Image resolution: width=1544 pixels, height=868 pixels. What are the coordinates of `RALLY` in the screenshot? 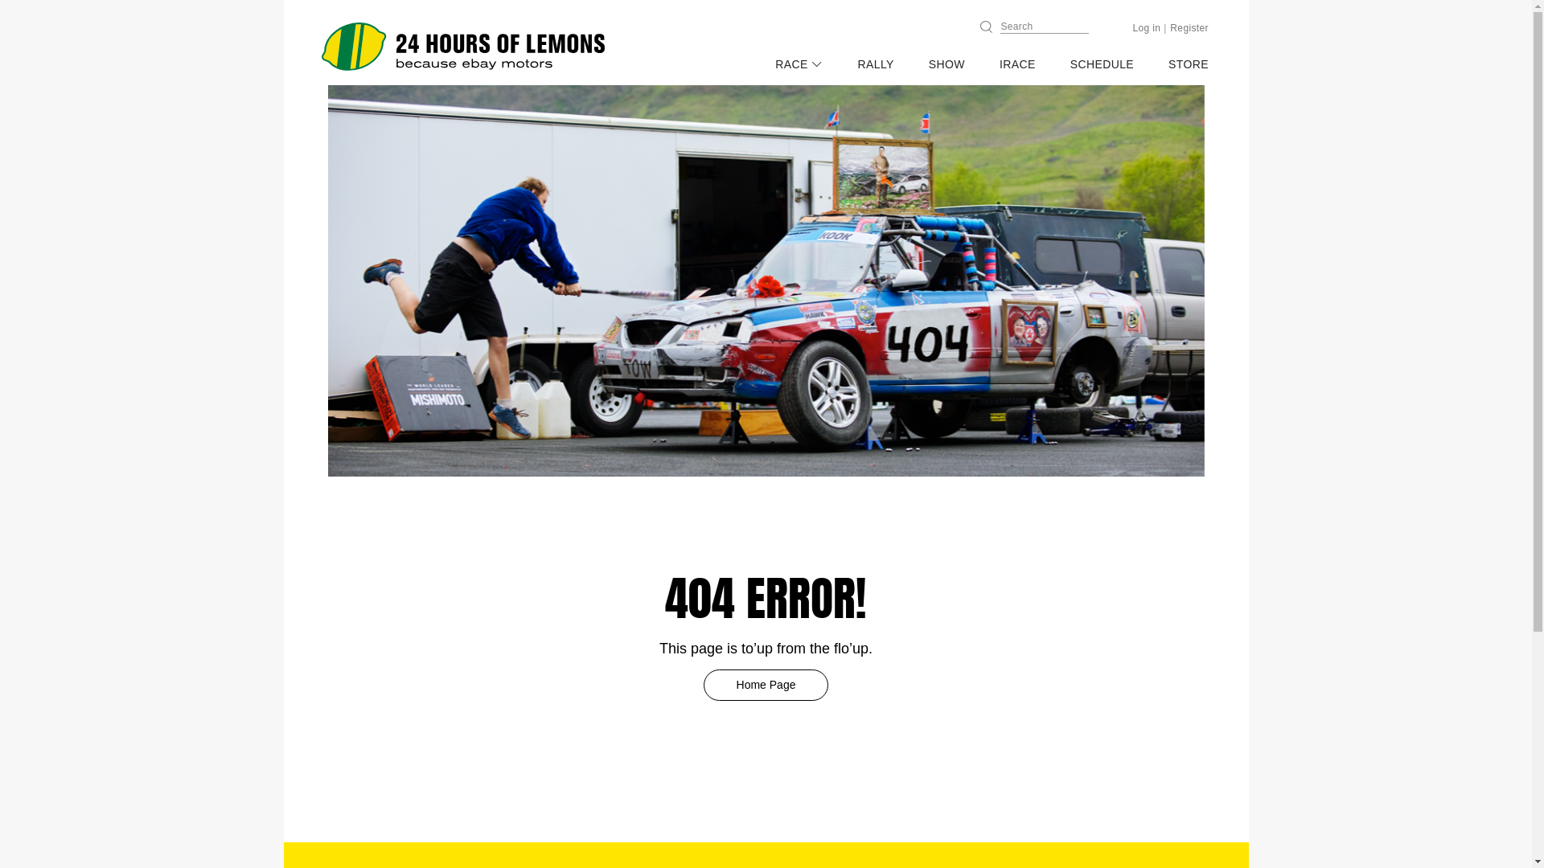 It's located at (877, 64).